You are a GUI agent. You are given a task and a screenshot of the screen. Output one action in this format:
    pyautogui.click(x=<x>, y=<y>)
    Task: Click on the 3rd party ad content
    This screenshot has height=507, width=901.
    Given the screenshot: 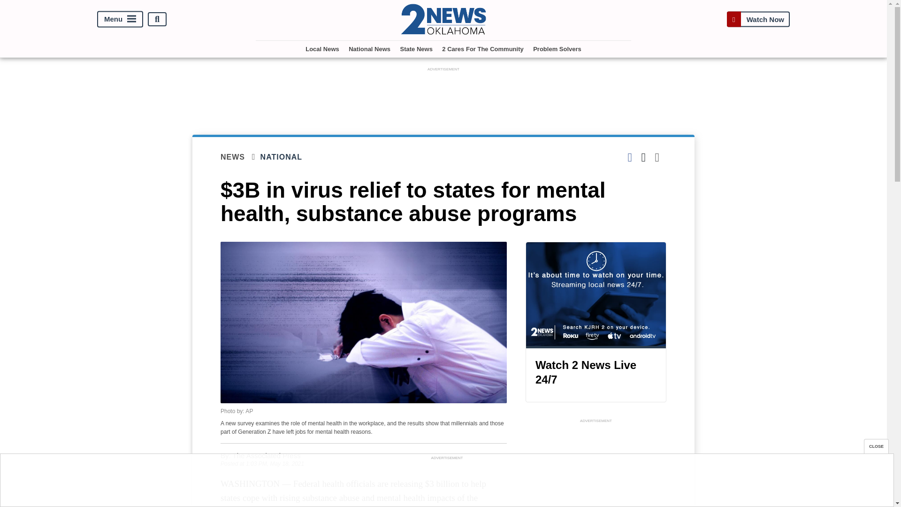 What is the action you would take?
    pyautogui.click(x=596, y=466)
    